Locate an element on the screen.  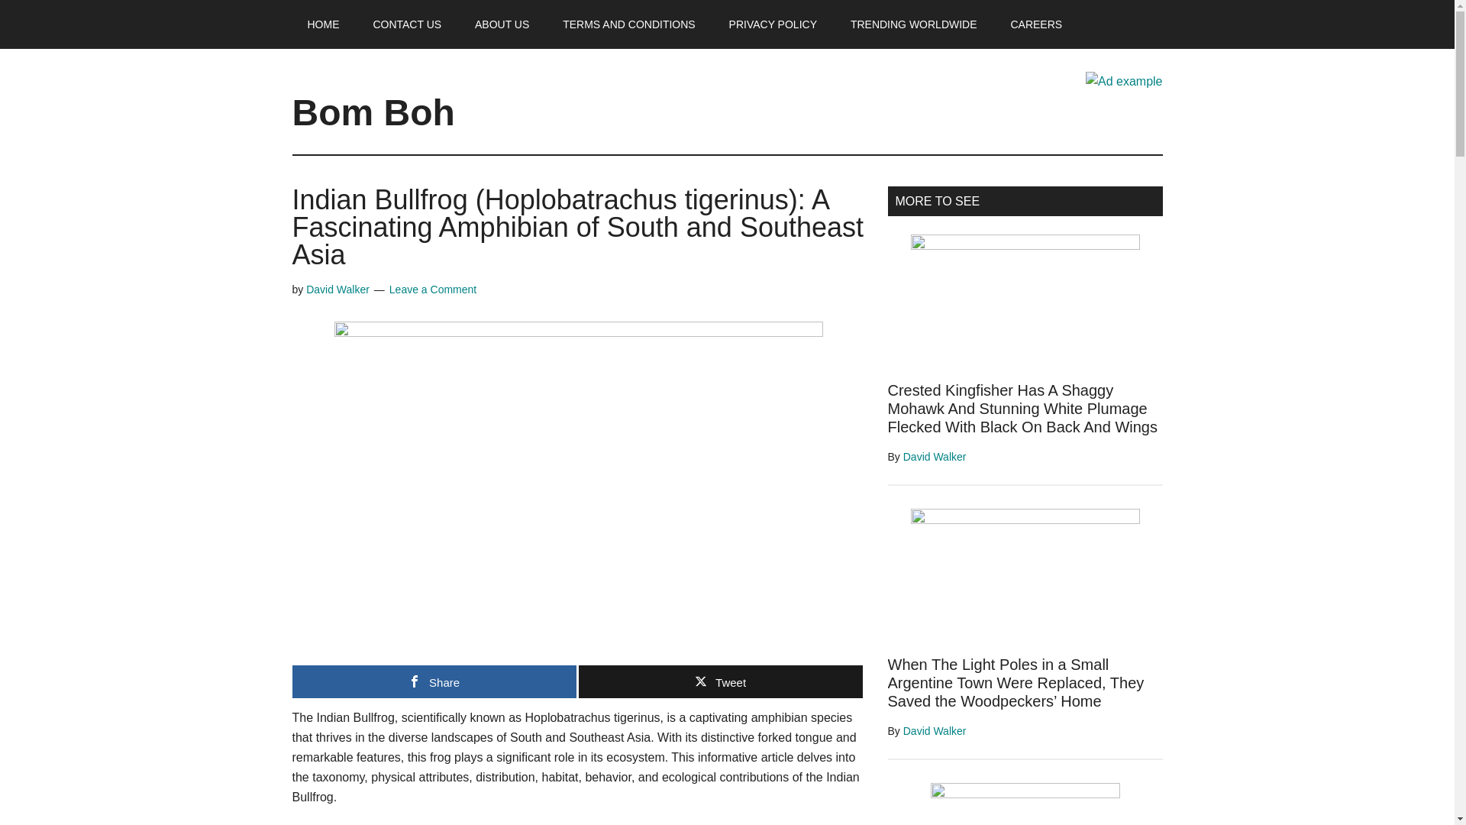
TERMS AND CONDITIONS is located at coordinates (628, 24).